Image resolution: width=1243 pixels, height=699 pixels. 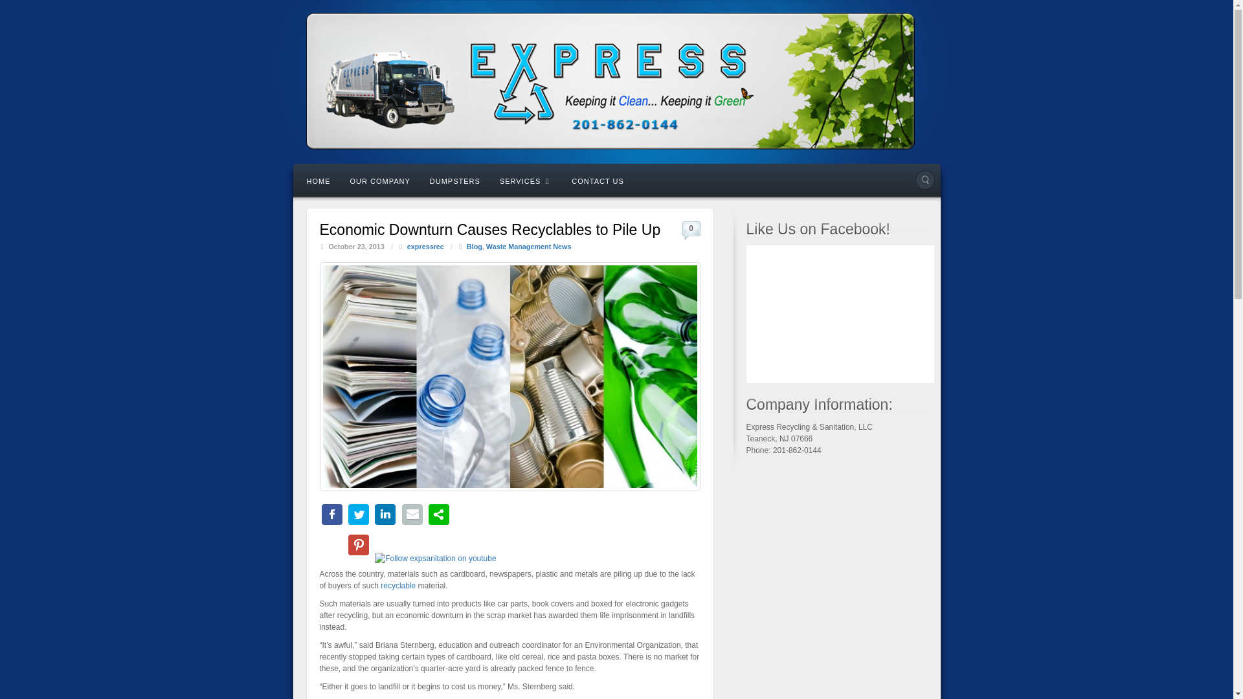 I want to click on OUR COMPANY, so click(x=380, y=180).